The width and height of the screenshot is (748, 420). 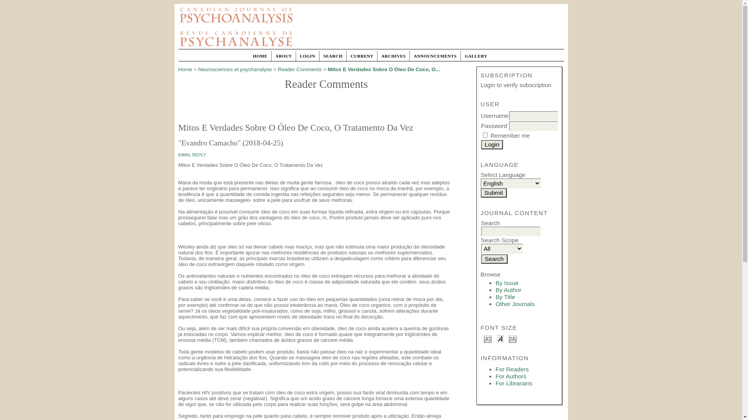 I want to click on For Librarians, so click(x=514, y=383).